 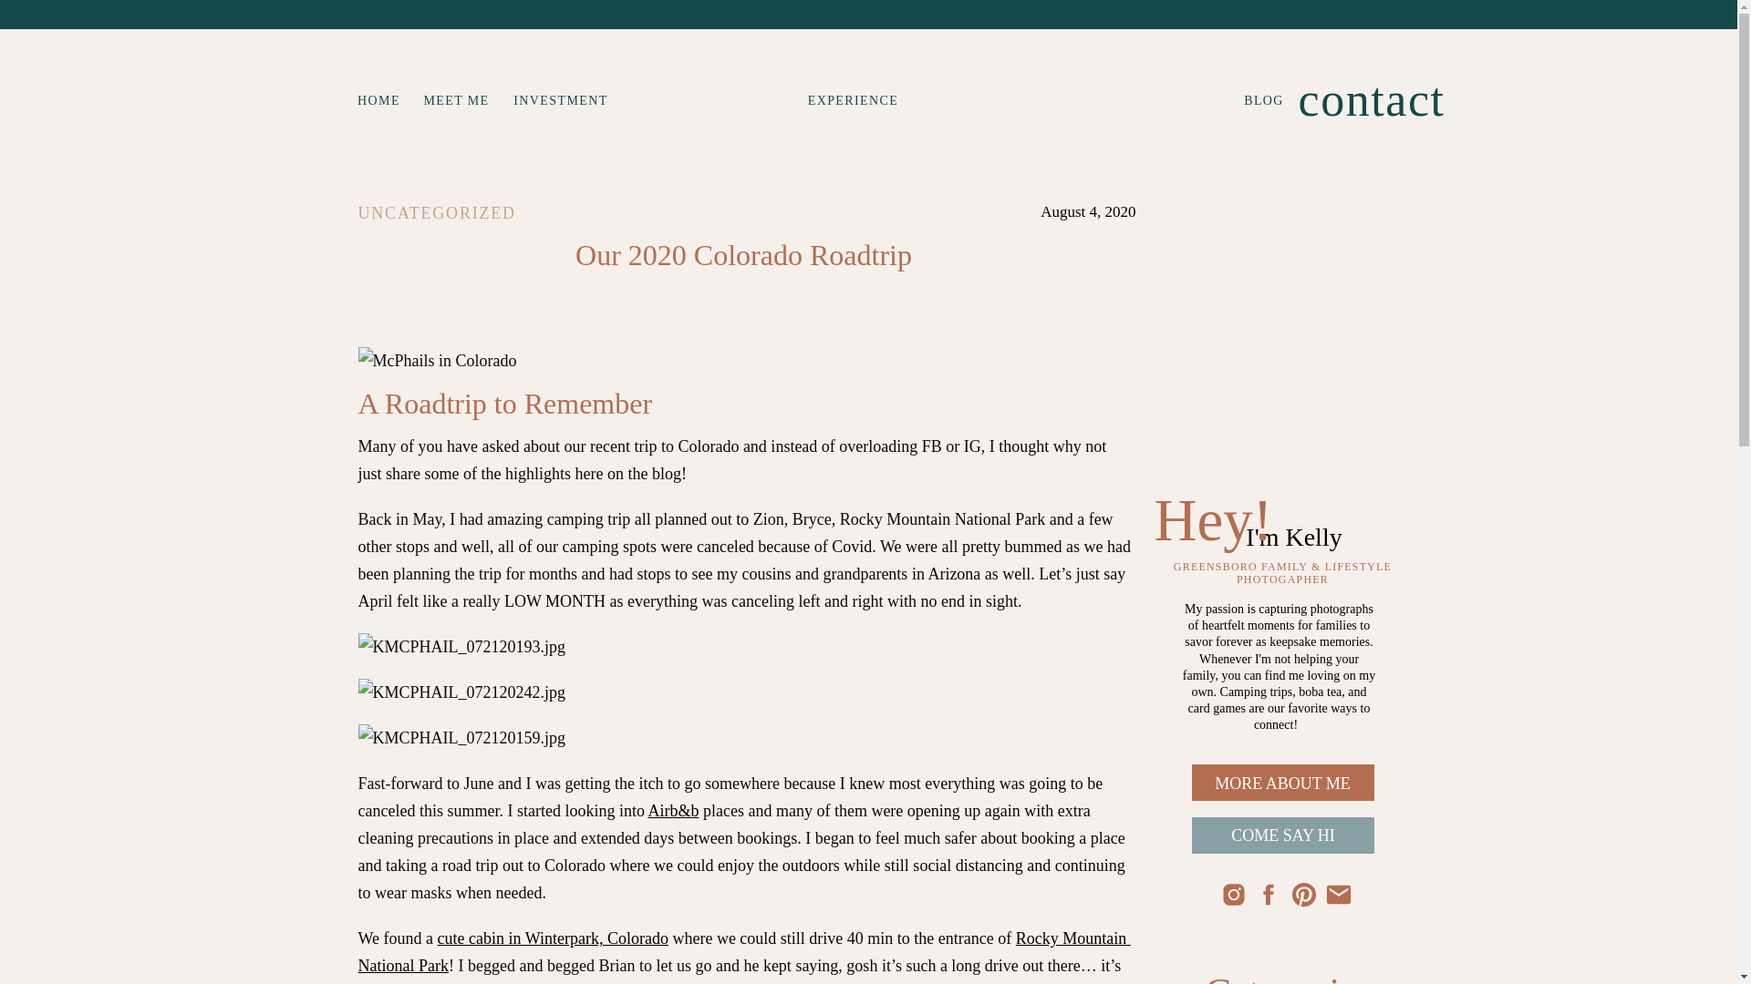 I want to click on BLOG, so click(x=1264, y=99).